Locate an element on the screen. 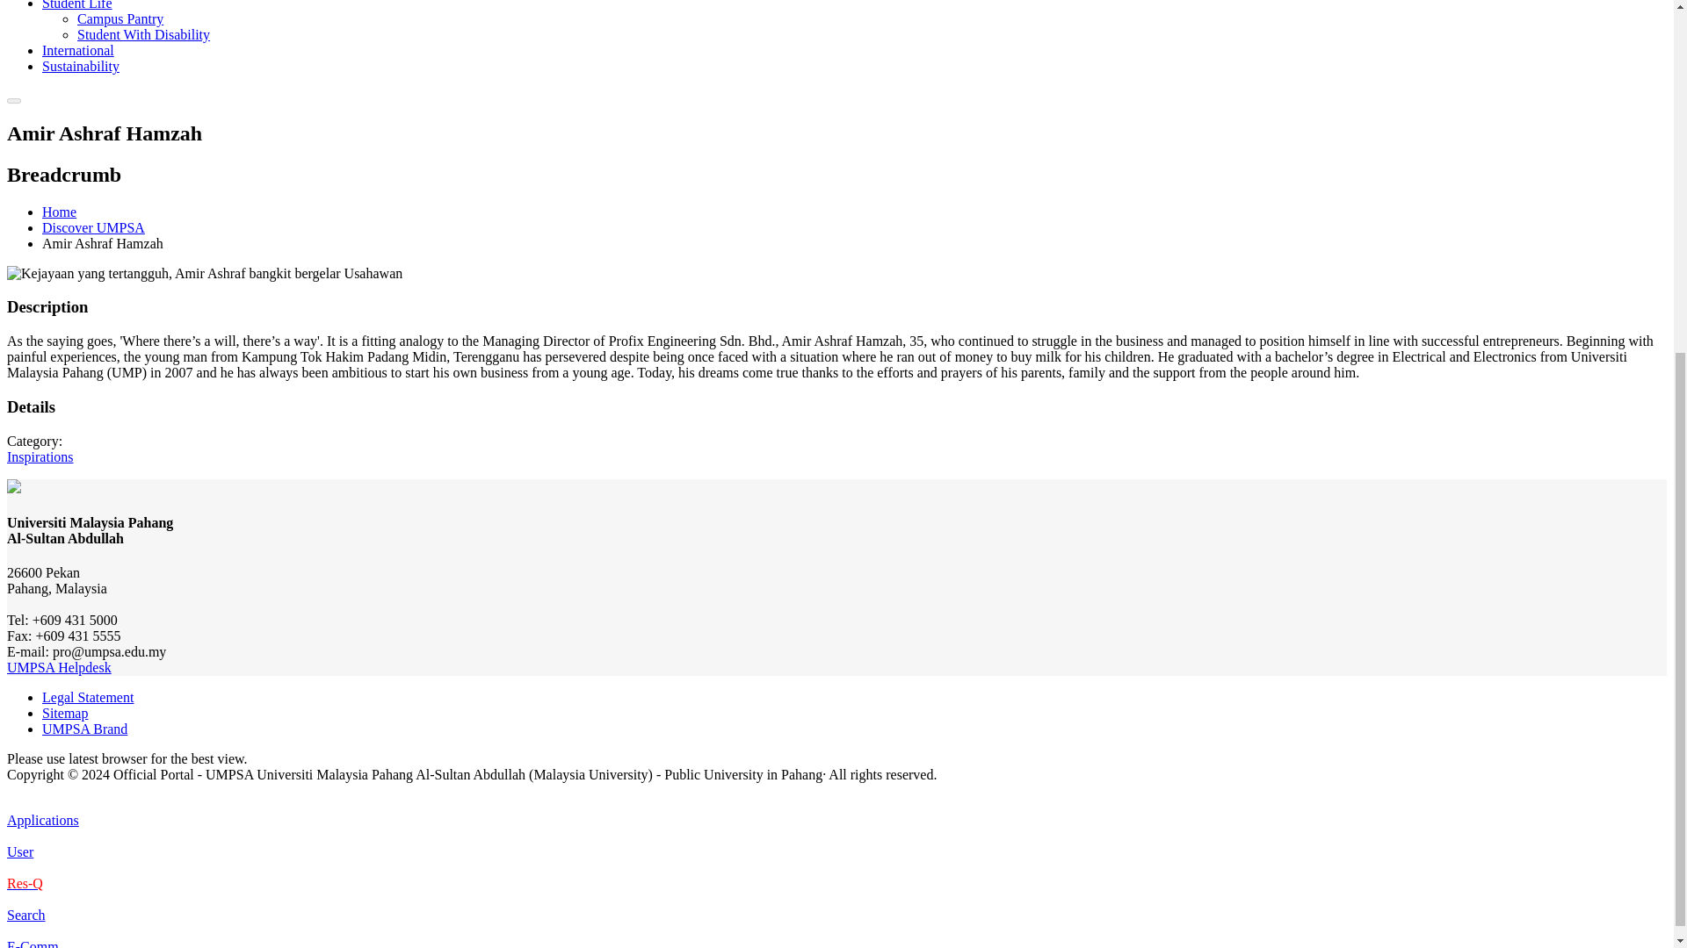  Sustainability is located at coordinates (81, 66).